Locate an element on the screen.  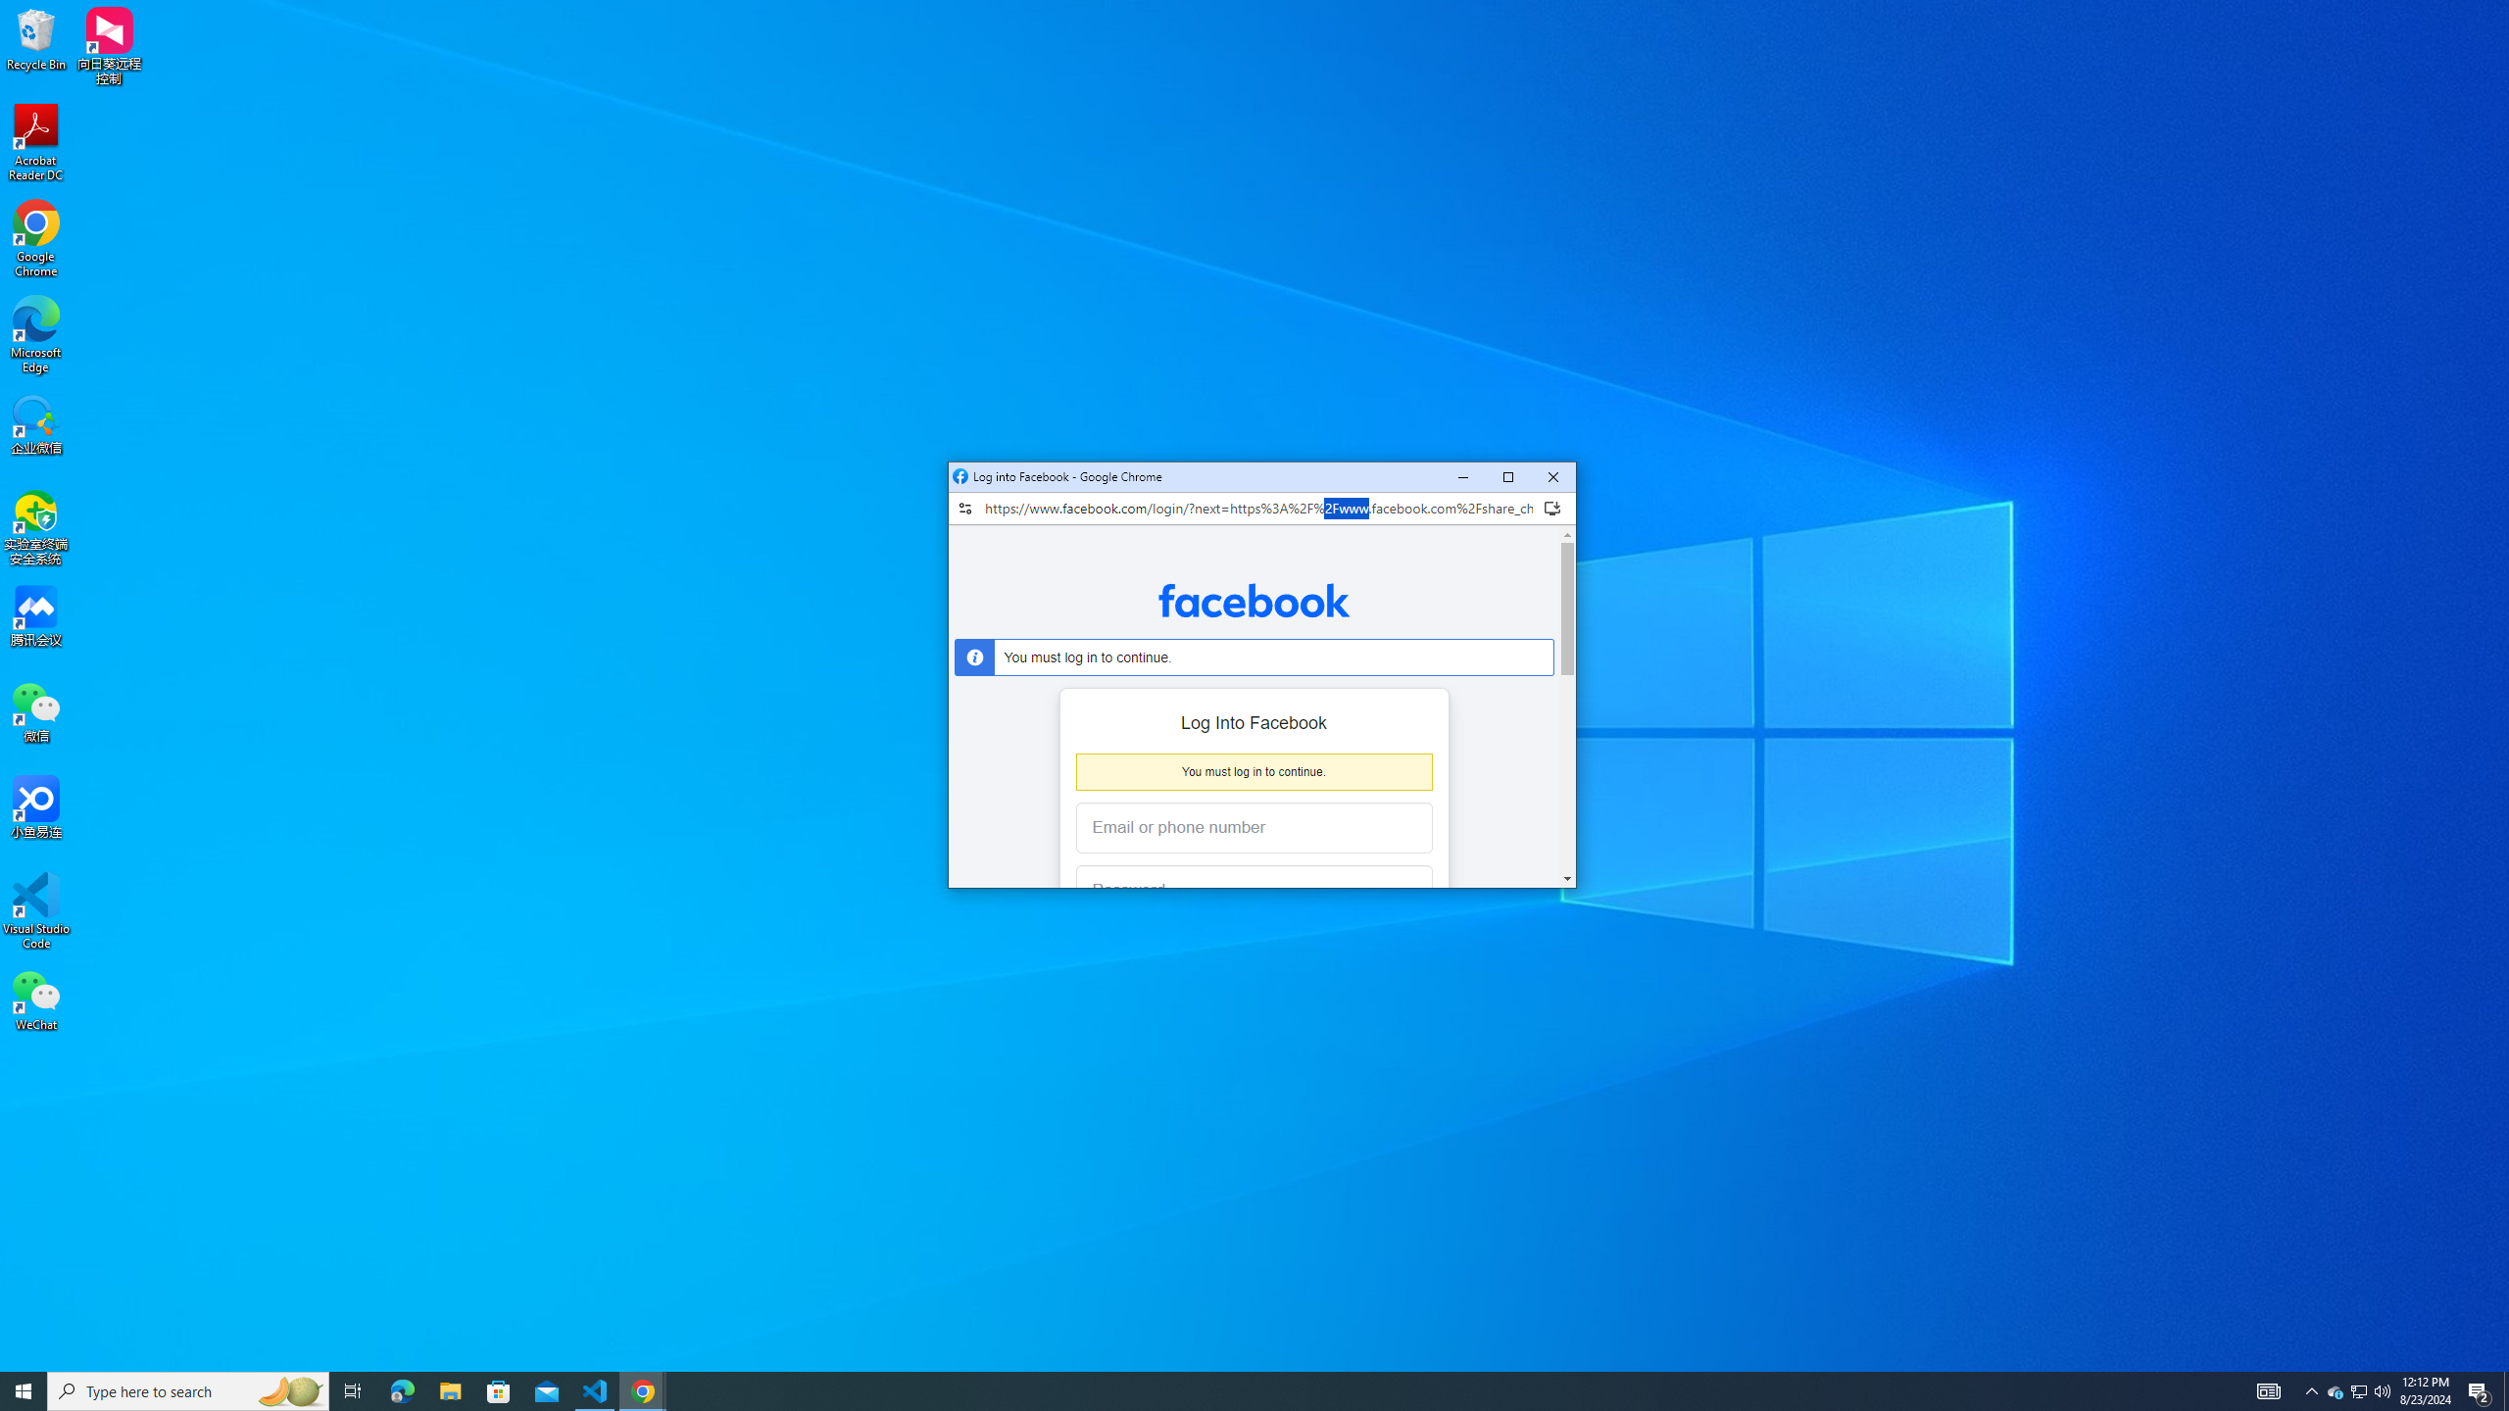
Microsoft Edge is located at coordinates (402, 1391).